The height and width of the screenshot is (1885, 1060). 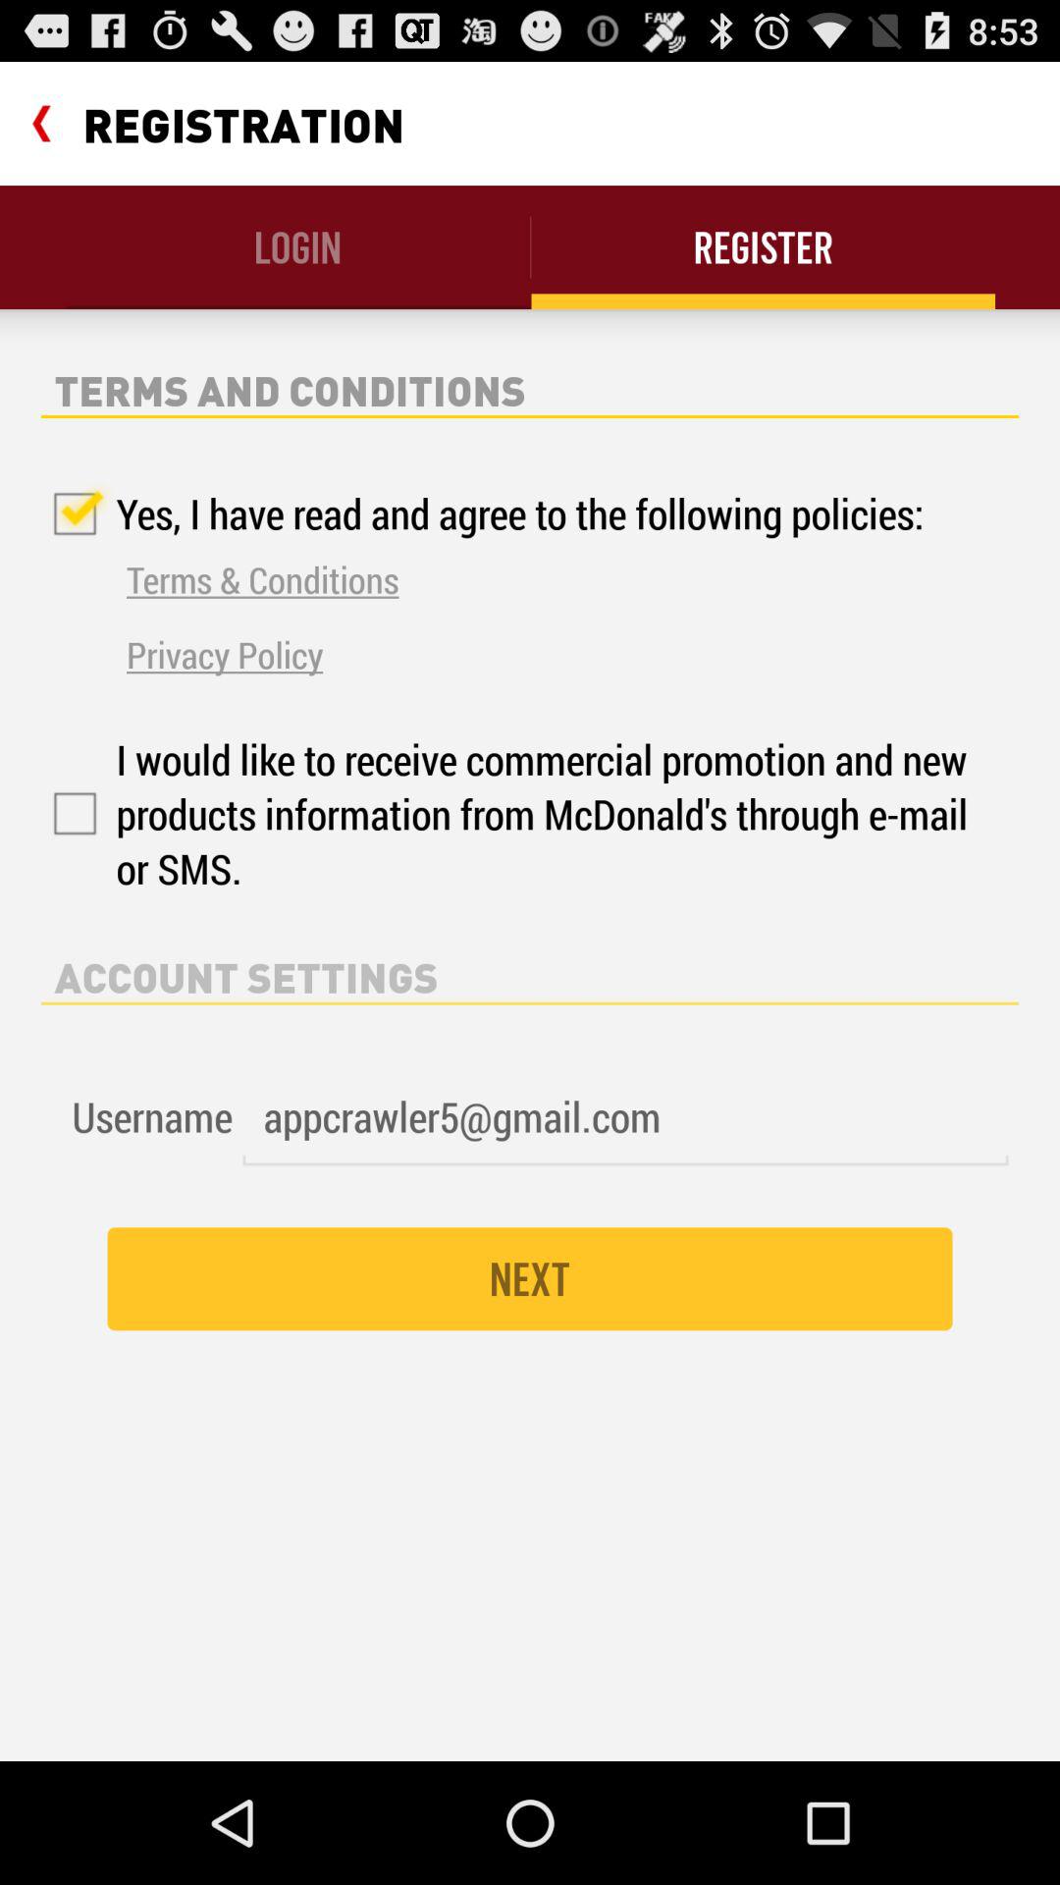 What do you see at coordinates (508, 813) in the screenshot?
I see `select item above account settings item` at bounding box center [508, 813].